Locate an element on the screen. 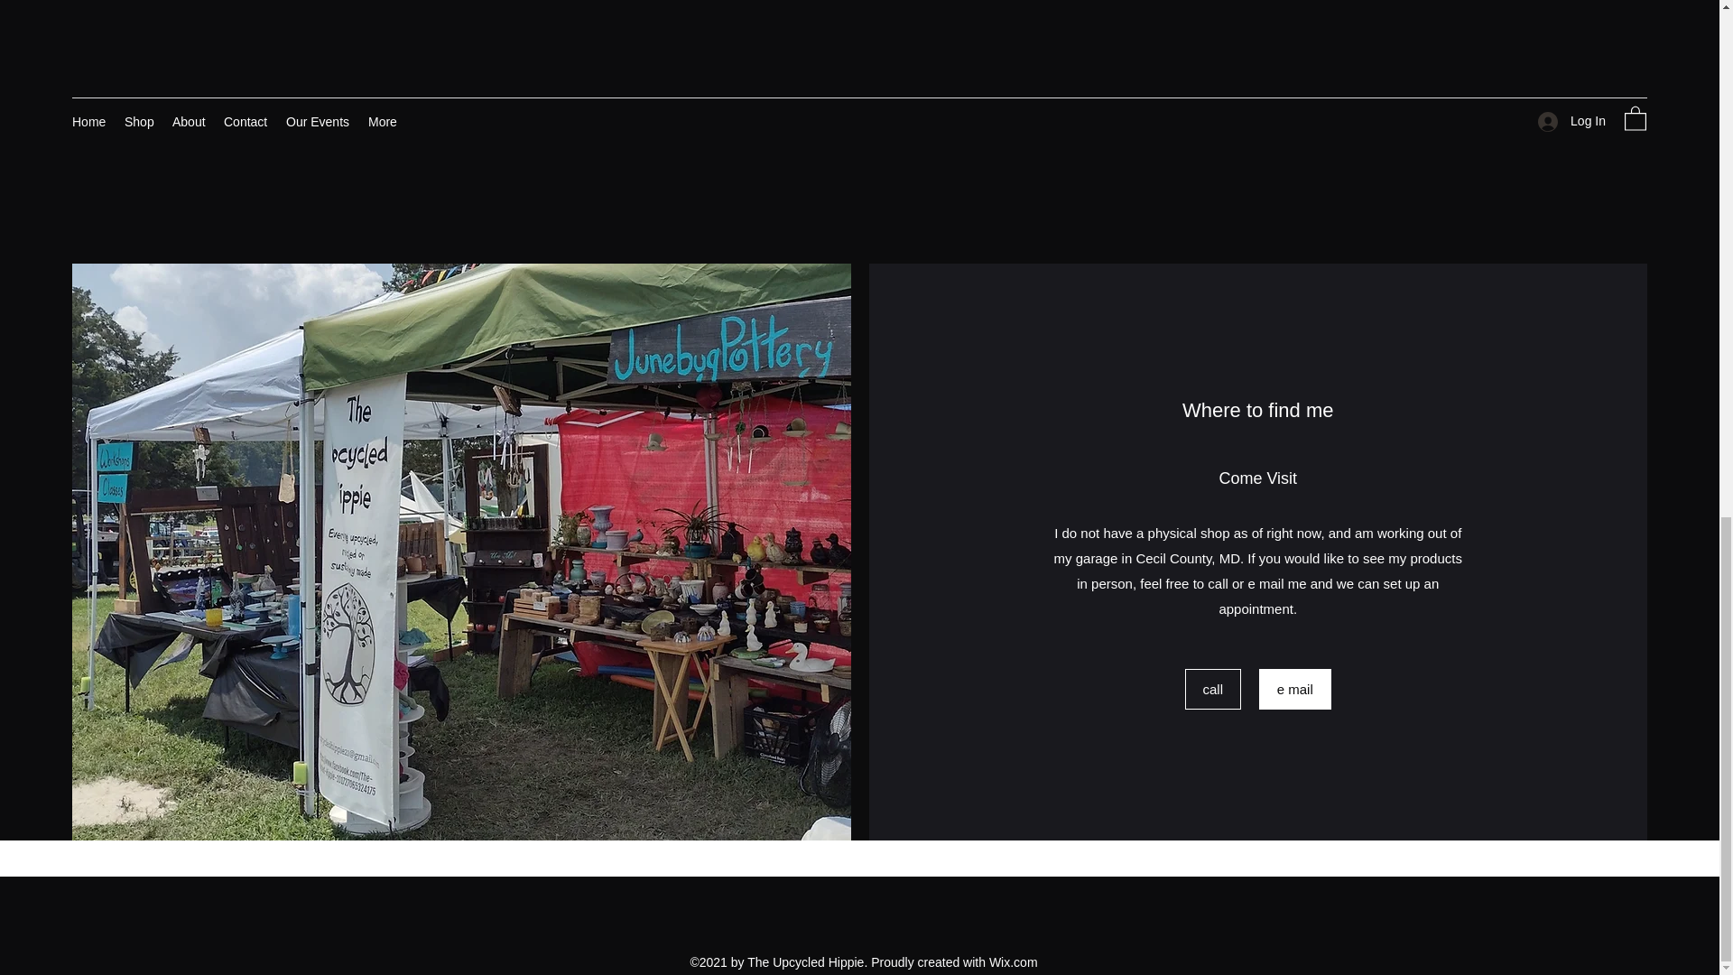 Image resolution: width=1733 pixels, height=975 pixels. call is located at coordinates (1213, 689).